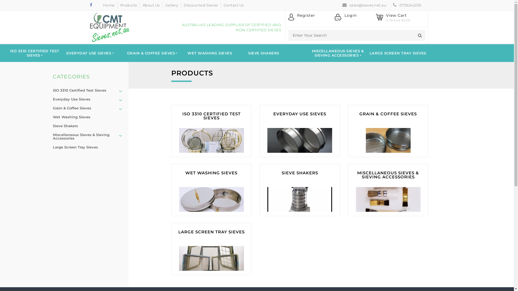  What do you see at coordinates (212, 249) in the screenshot?
I see `LARGE SCREEN TRAY SIEVES` at bounding box center [212, 249].